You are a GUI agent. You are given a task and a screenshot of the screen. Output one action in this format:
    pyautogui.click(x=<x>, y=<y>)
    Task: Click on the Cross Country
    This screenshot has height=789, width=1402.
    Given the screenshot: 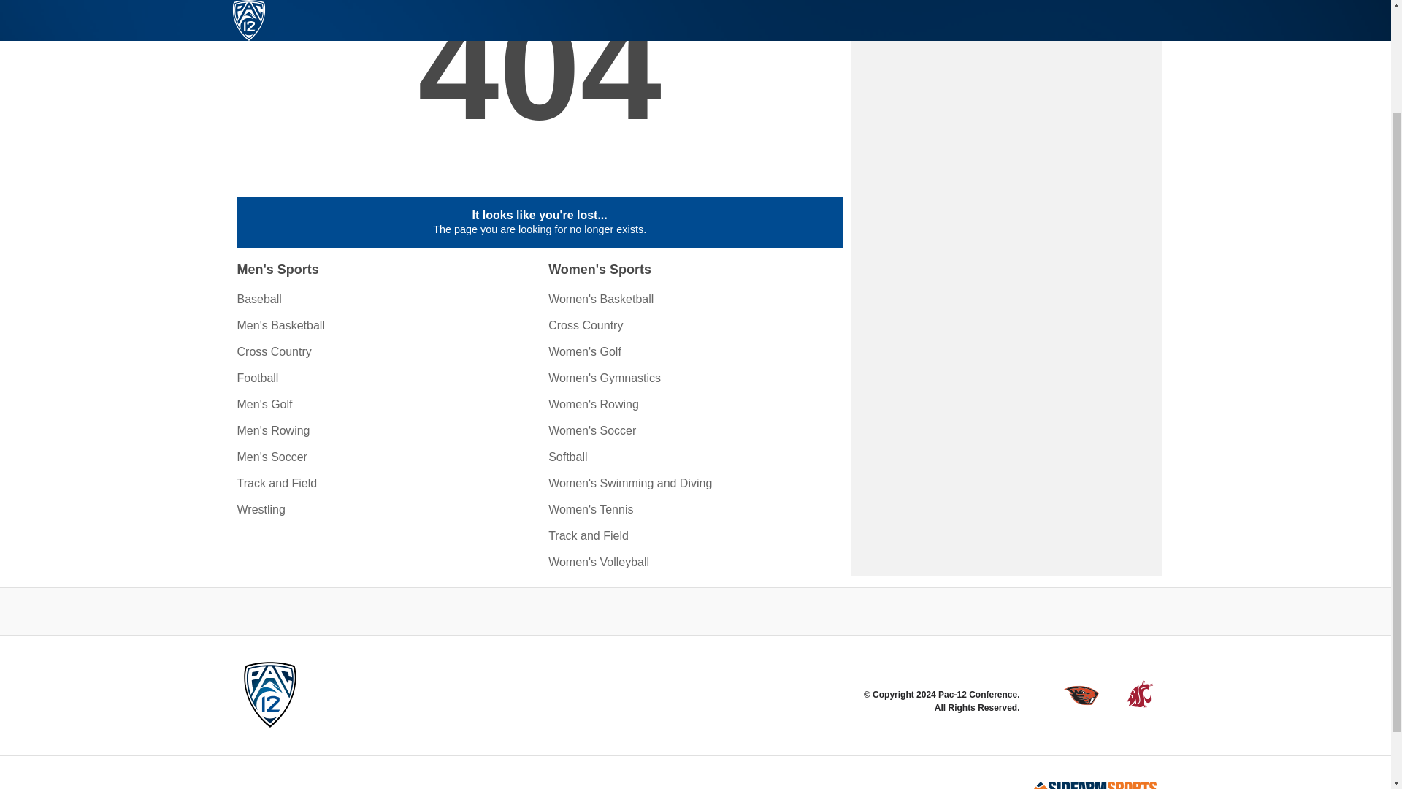 What is the action you would take?
    pyautogui.click(x=274, y=352)
    